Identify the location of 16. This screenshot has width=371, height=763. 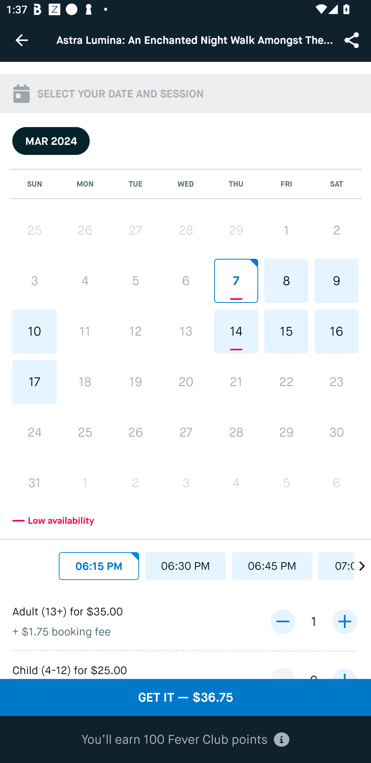
(336, 331).